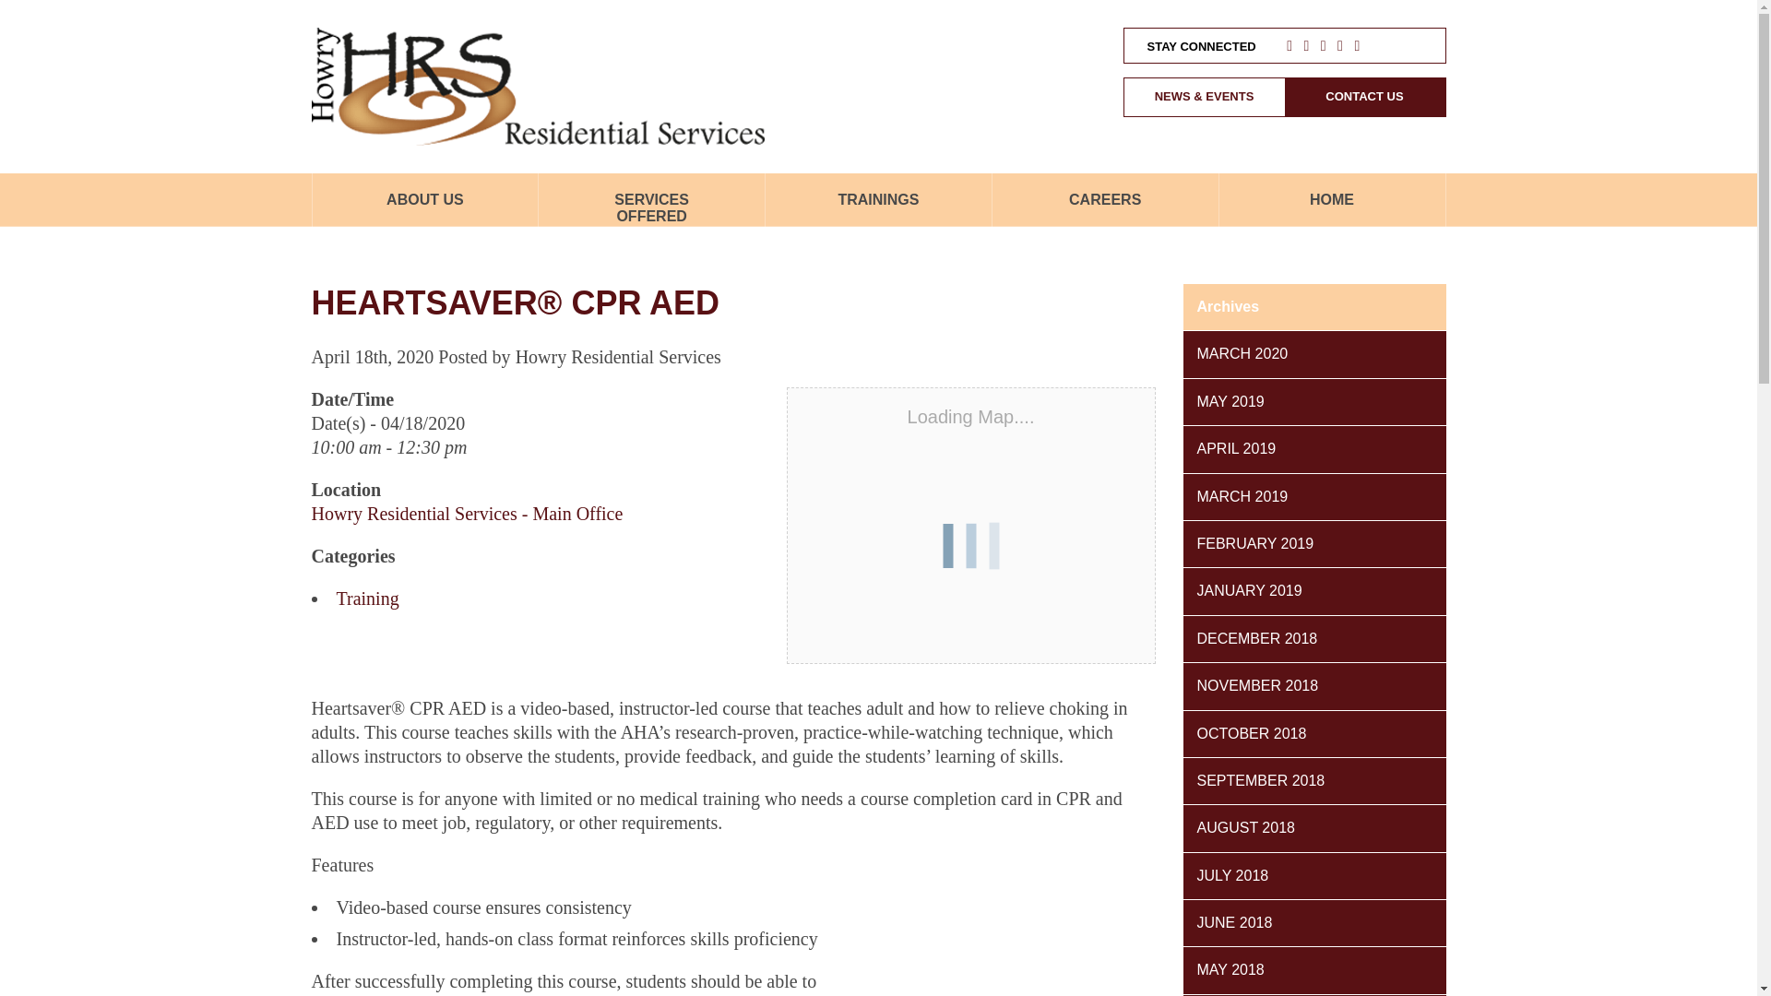 This screenshot has width=1771, height=996. Describe the element at coordinates (1331, 208) in the screenshot. I see `HOME` at that location.